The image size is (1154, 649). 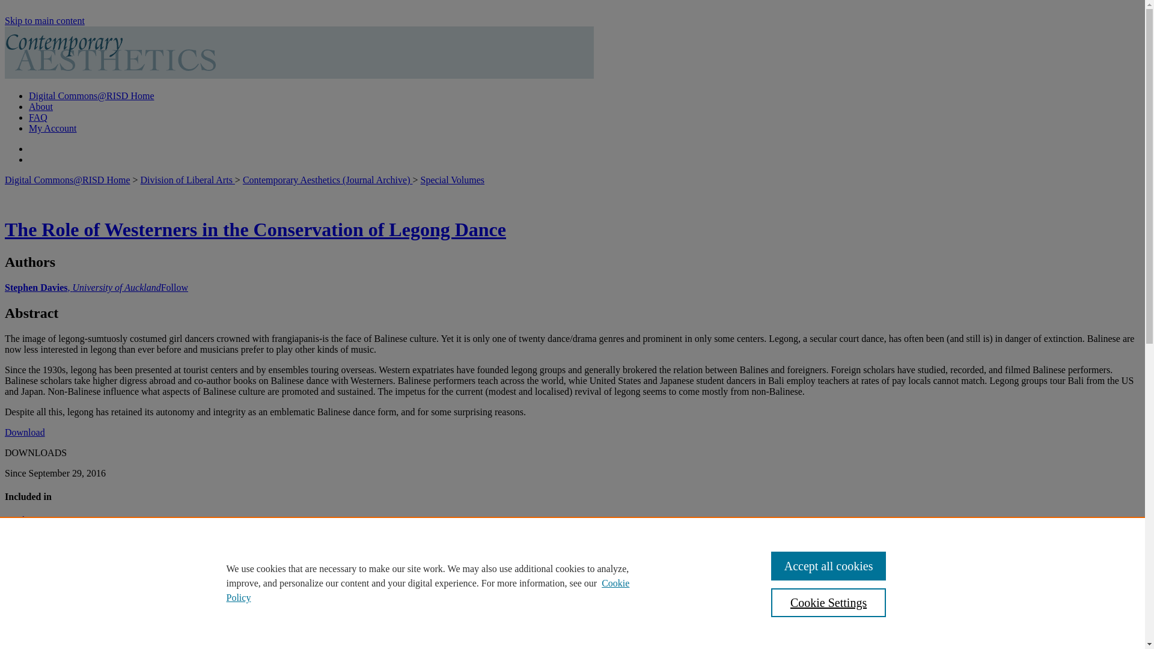 I want to click on Facebook, so click(x=13, y=573).